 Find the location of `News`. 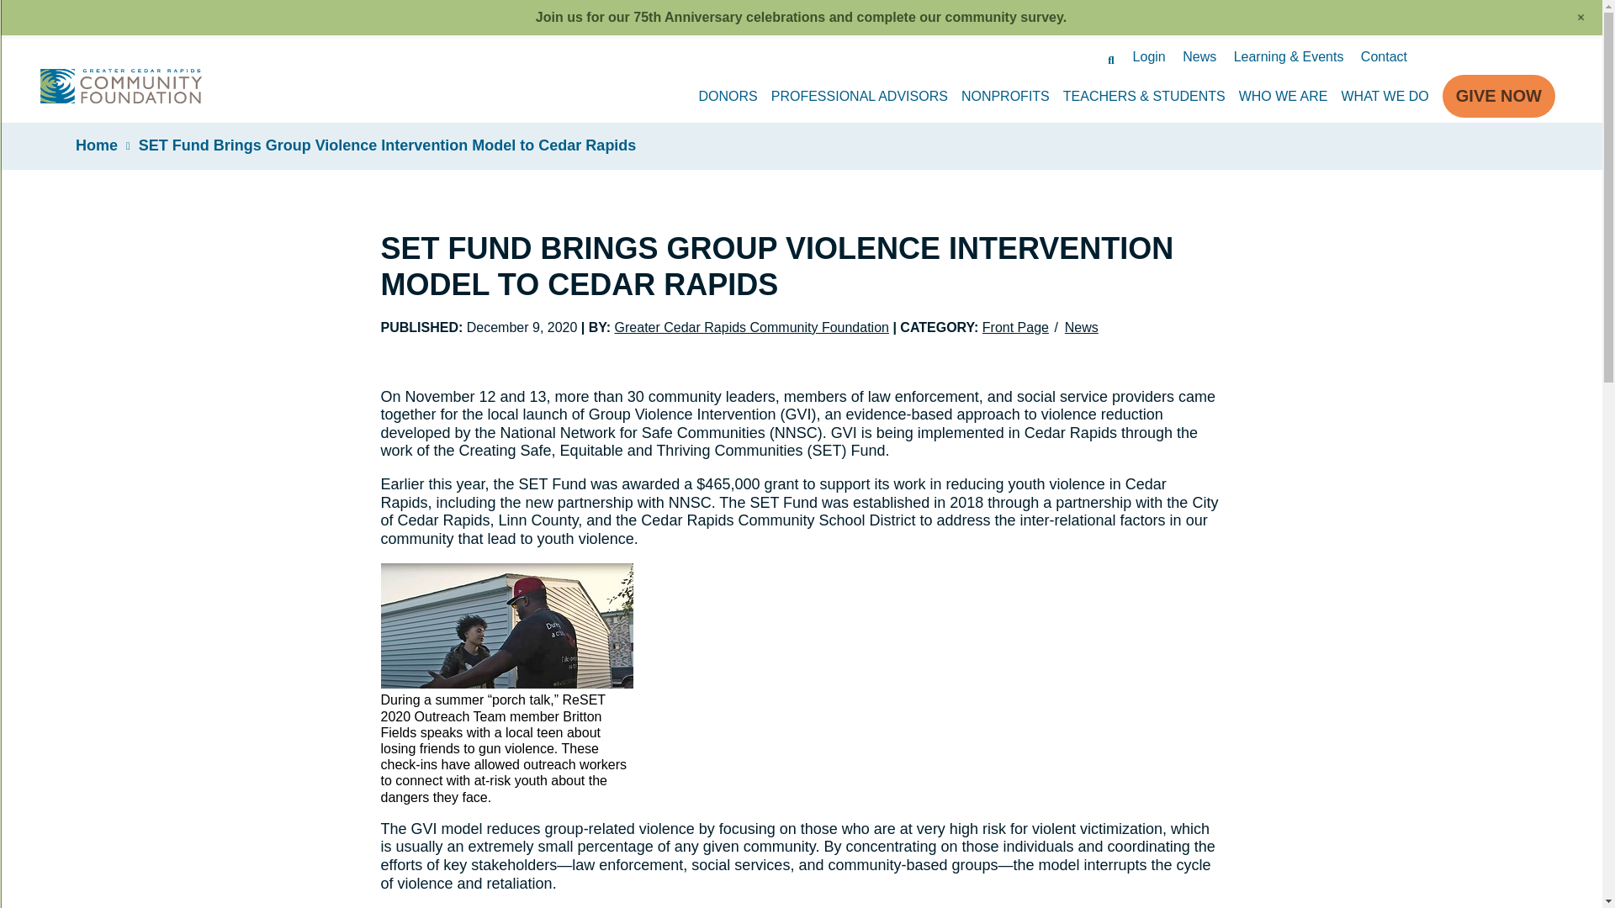

News is located at coordinates (1199, 56).